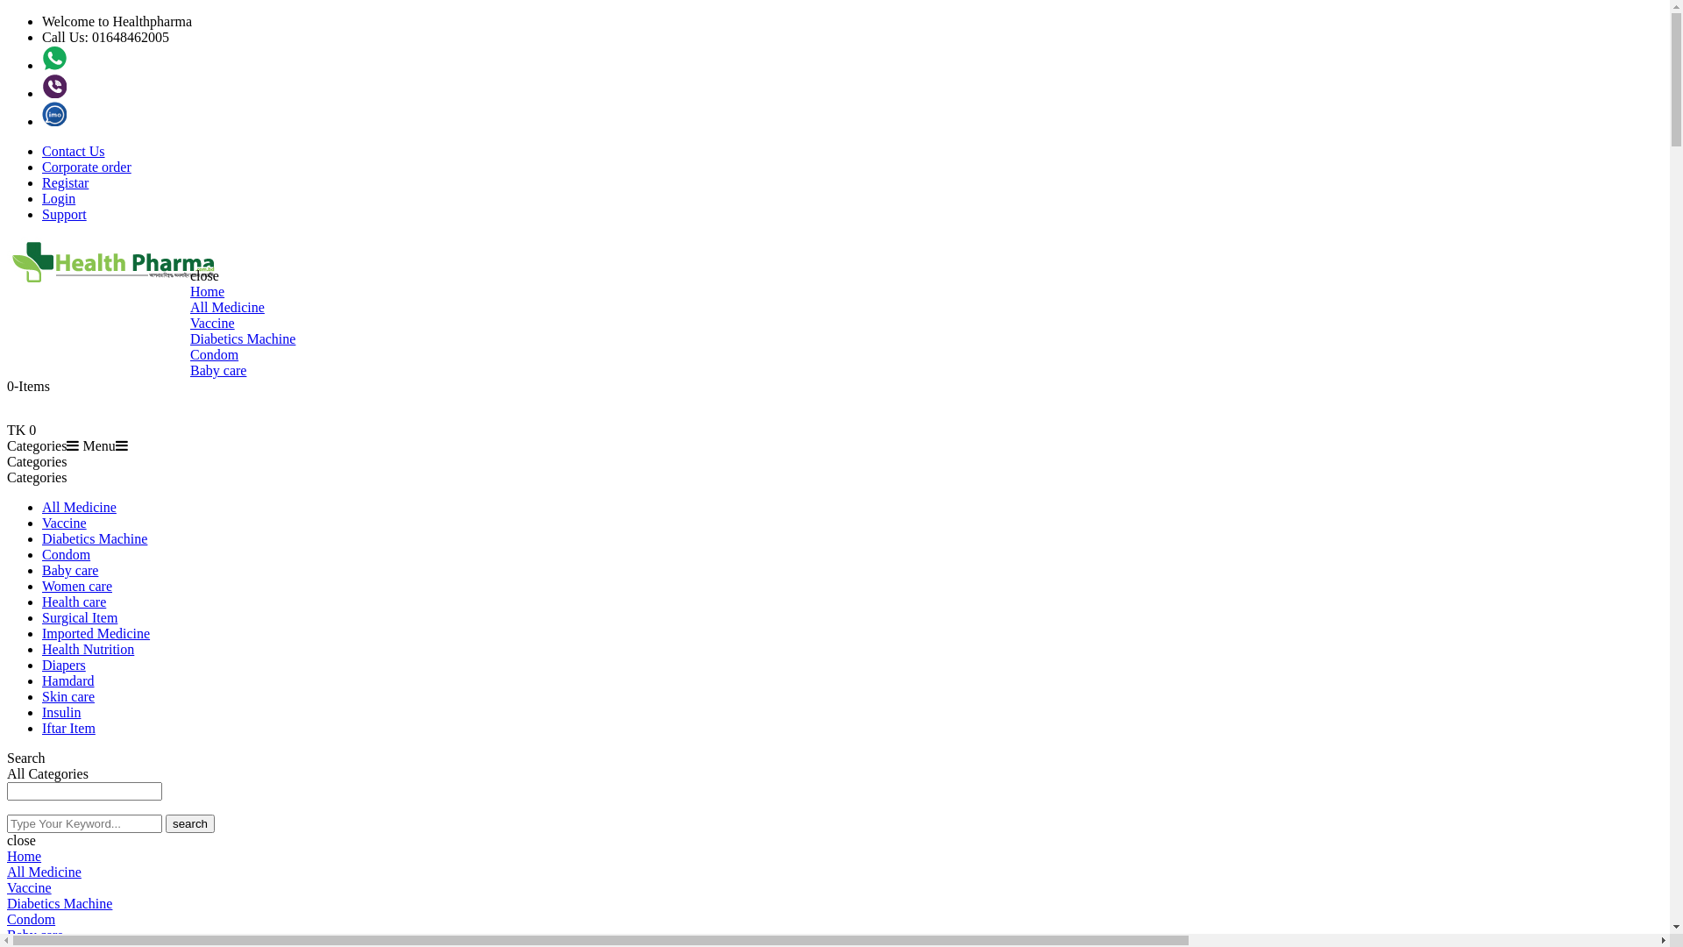  I want to click on Contact Us, so click(74, 151).